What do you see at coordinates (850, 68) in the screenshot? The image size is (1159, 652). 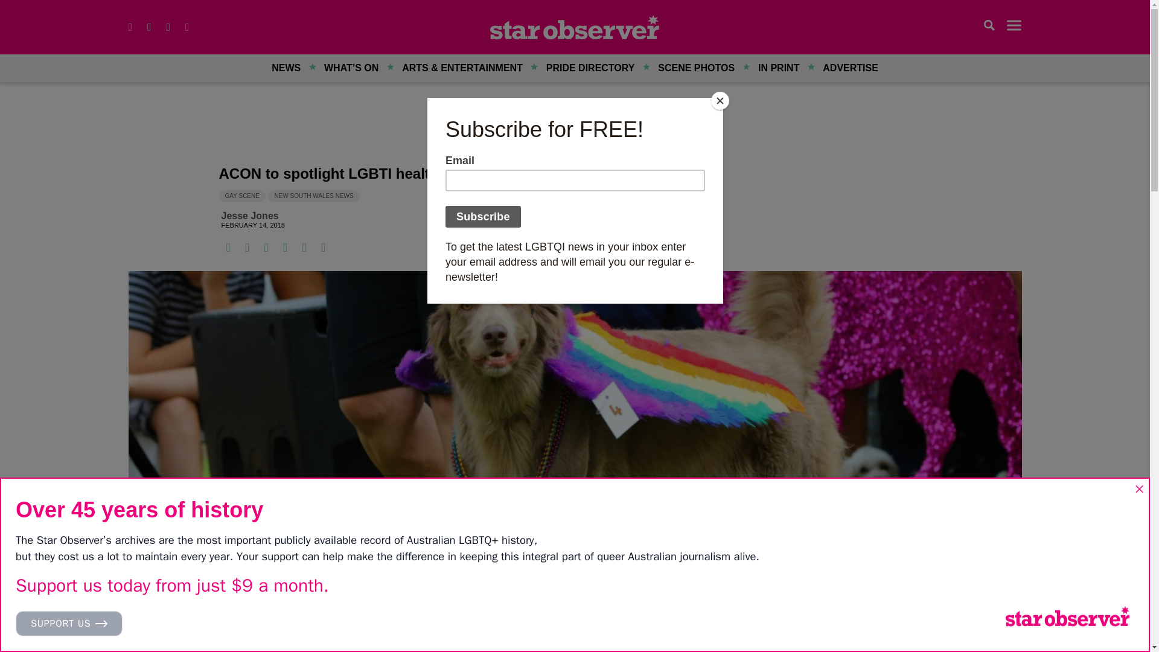 I see `ADVERTISE` at bounding box center [850, 68].